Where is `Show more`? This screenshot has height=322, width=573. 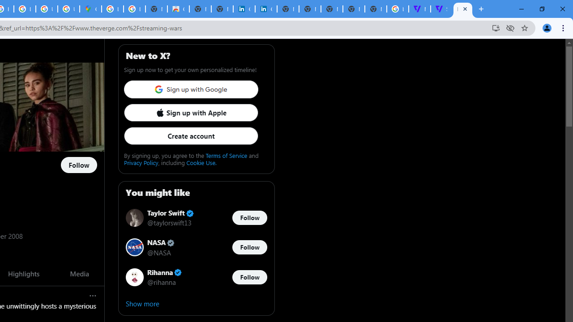
Show more is located at coordinates (196, 303).